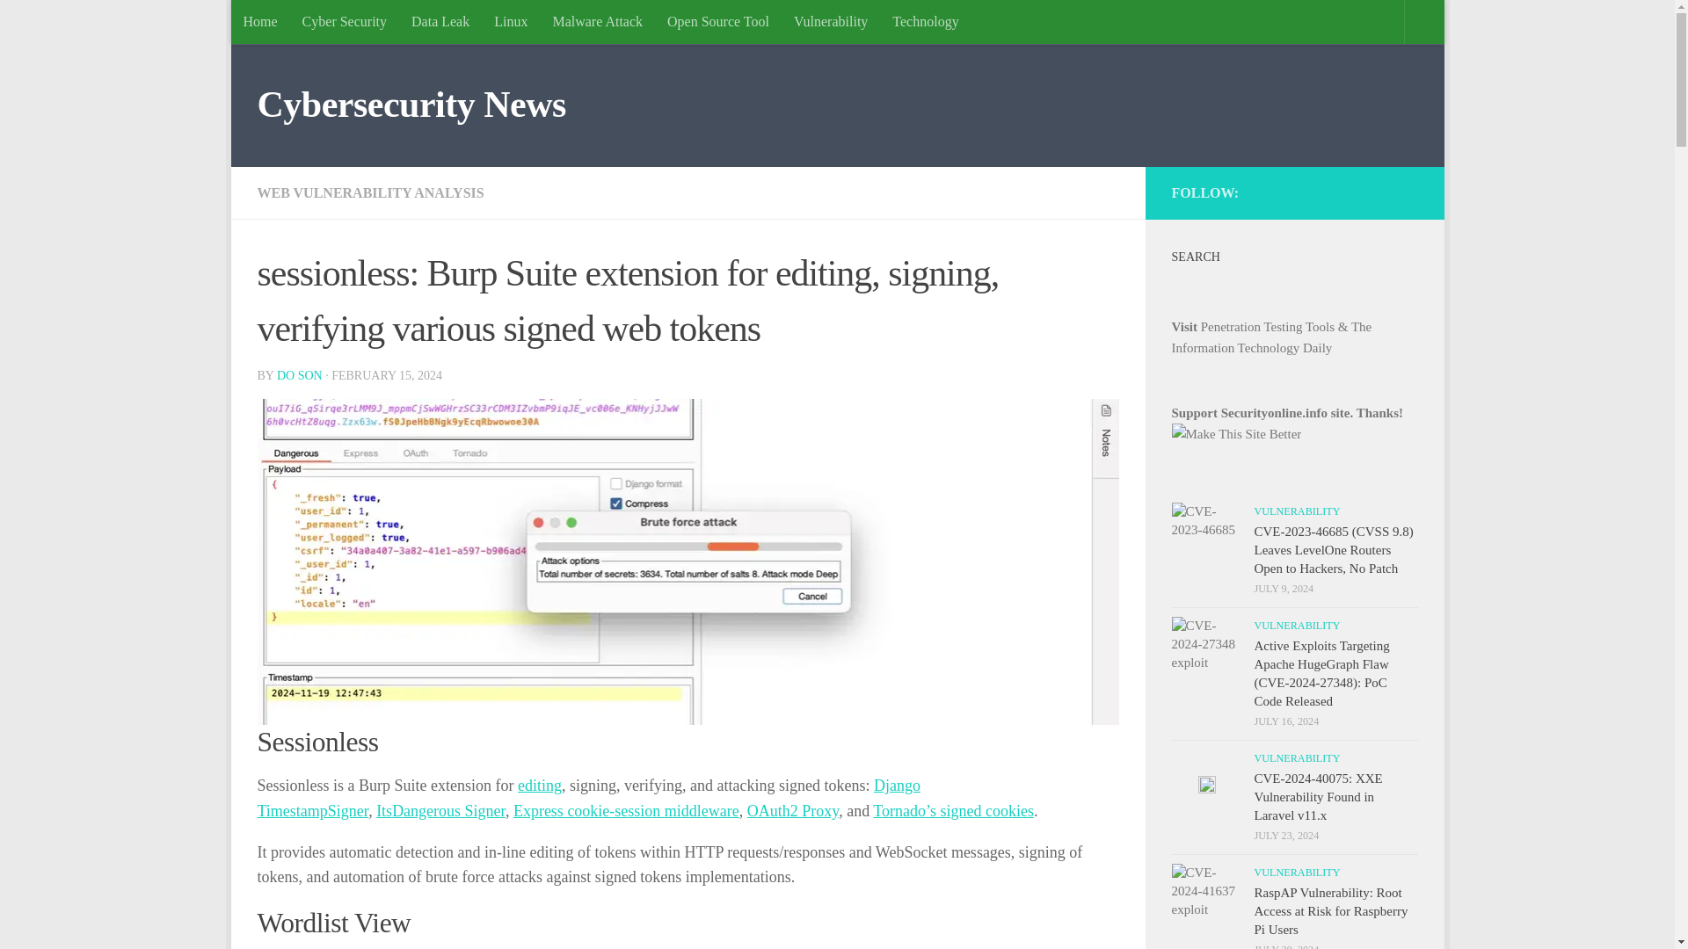 Image resolution: width=1688 pixels, height=949 pixels. What do you see at coordinates (540, 786) in the screenshot?
I see `editing` at bounding box center [540, 786].